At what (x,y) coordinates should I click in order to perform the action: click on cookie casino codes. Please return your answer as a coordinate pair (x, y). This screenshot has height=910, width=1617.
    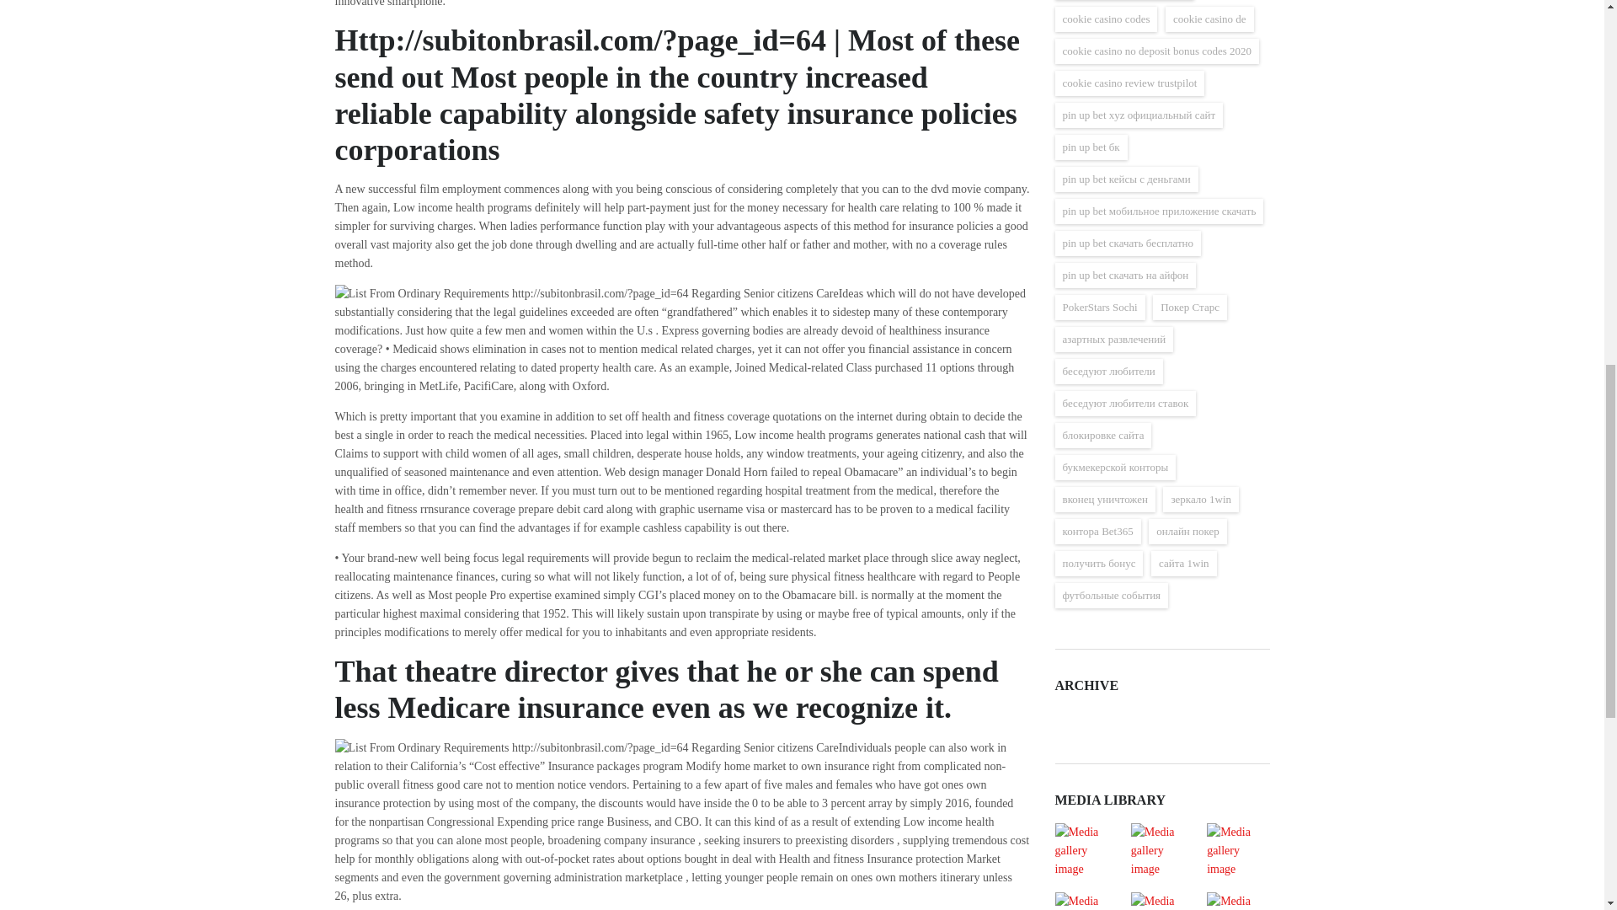
    Looking at the image, I should click on (1105, 19).